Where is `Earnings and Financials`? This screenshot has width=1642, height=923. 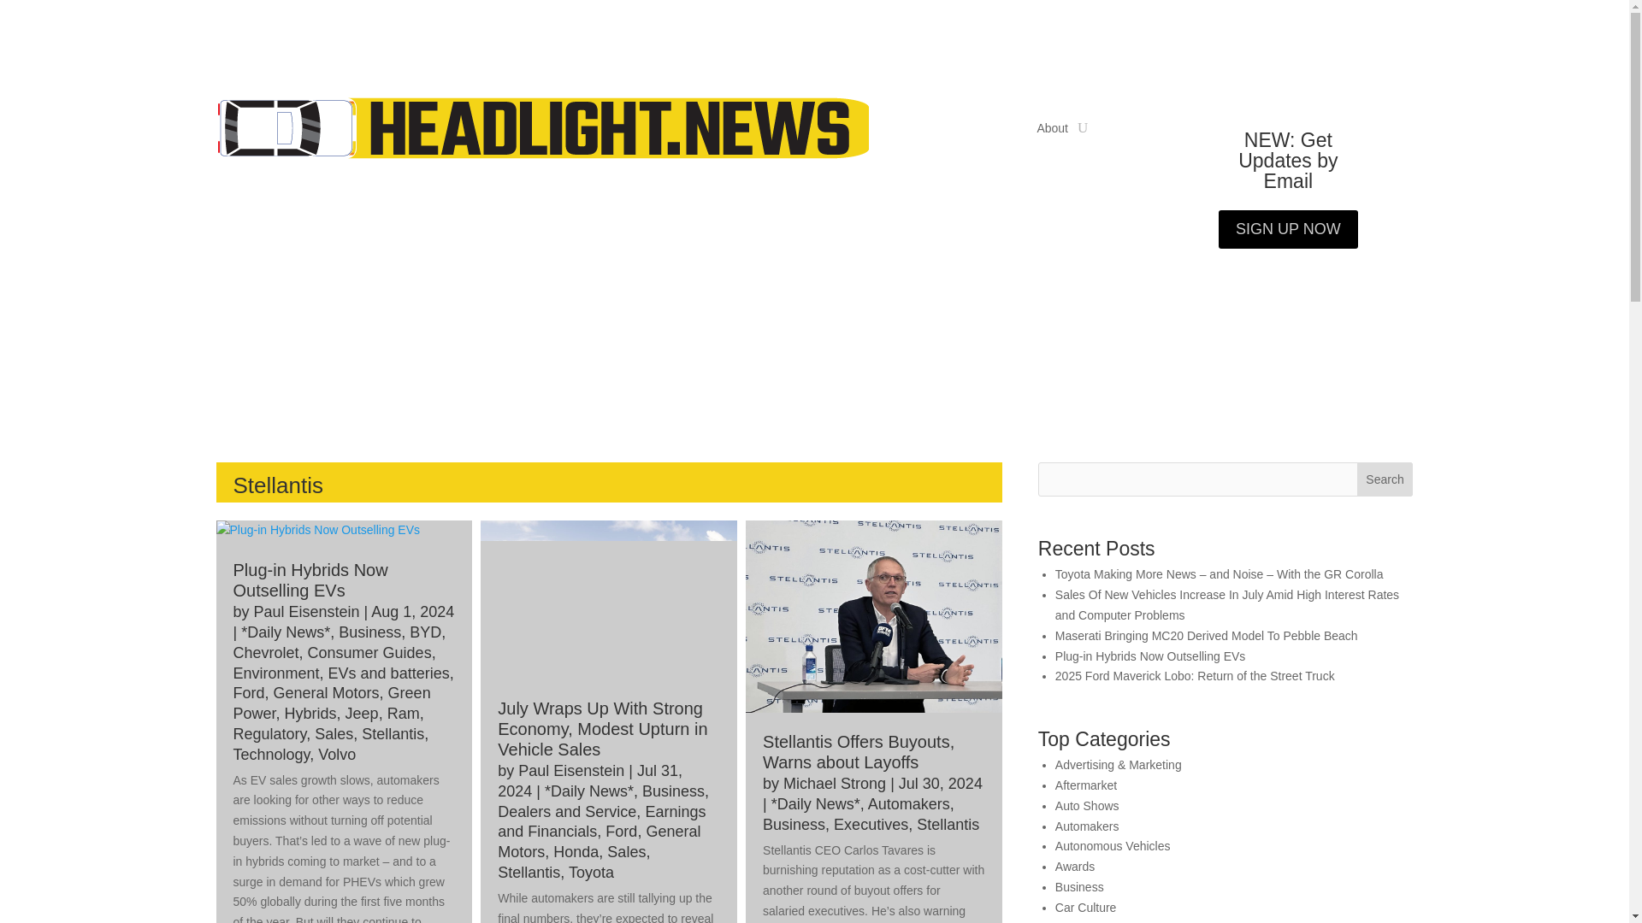 Earnings and Financials is located at coordinates (601, 821).